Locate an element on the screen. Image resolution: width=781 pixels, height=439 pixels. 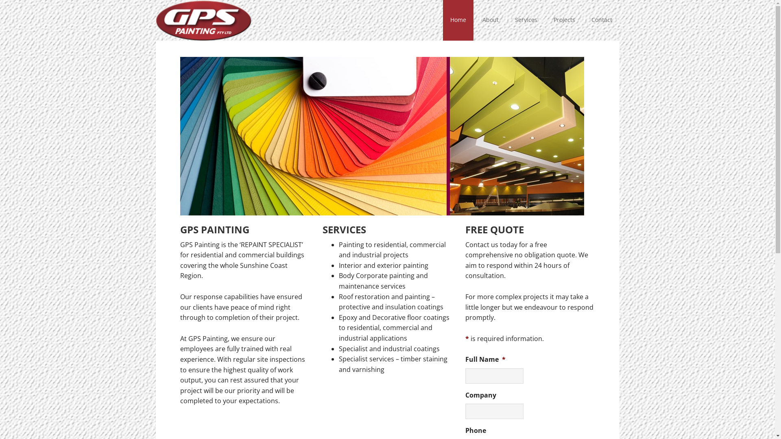
GPS Painting is located at coordinates (208, 20).